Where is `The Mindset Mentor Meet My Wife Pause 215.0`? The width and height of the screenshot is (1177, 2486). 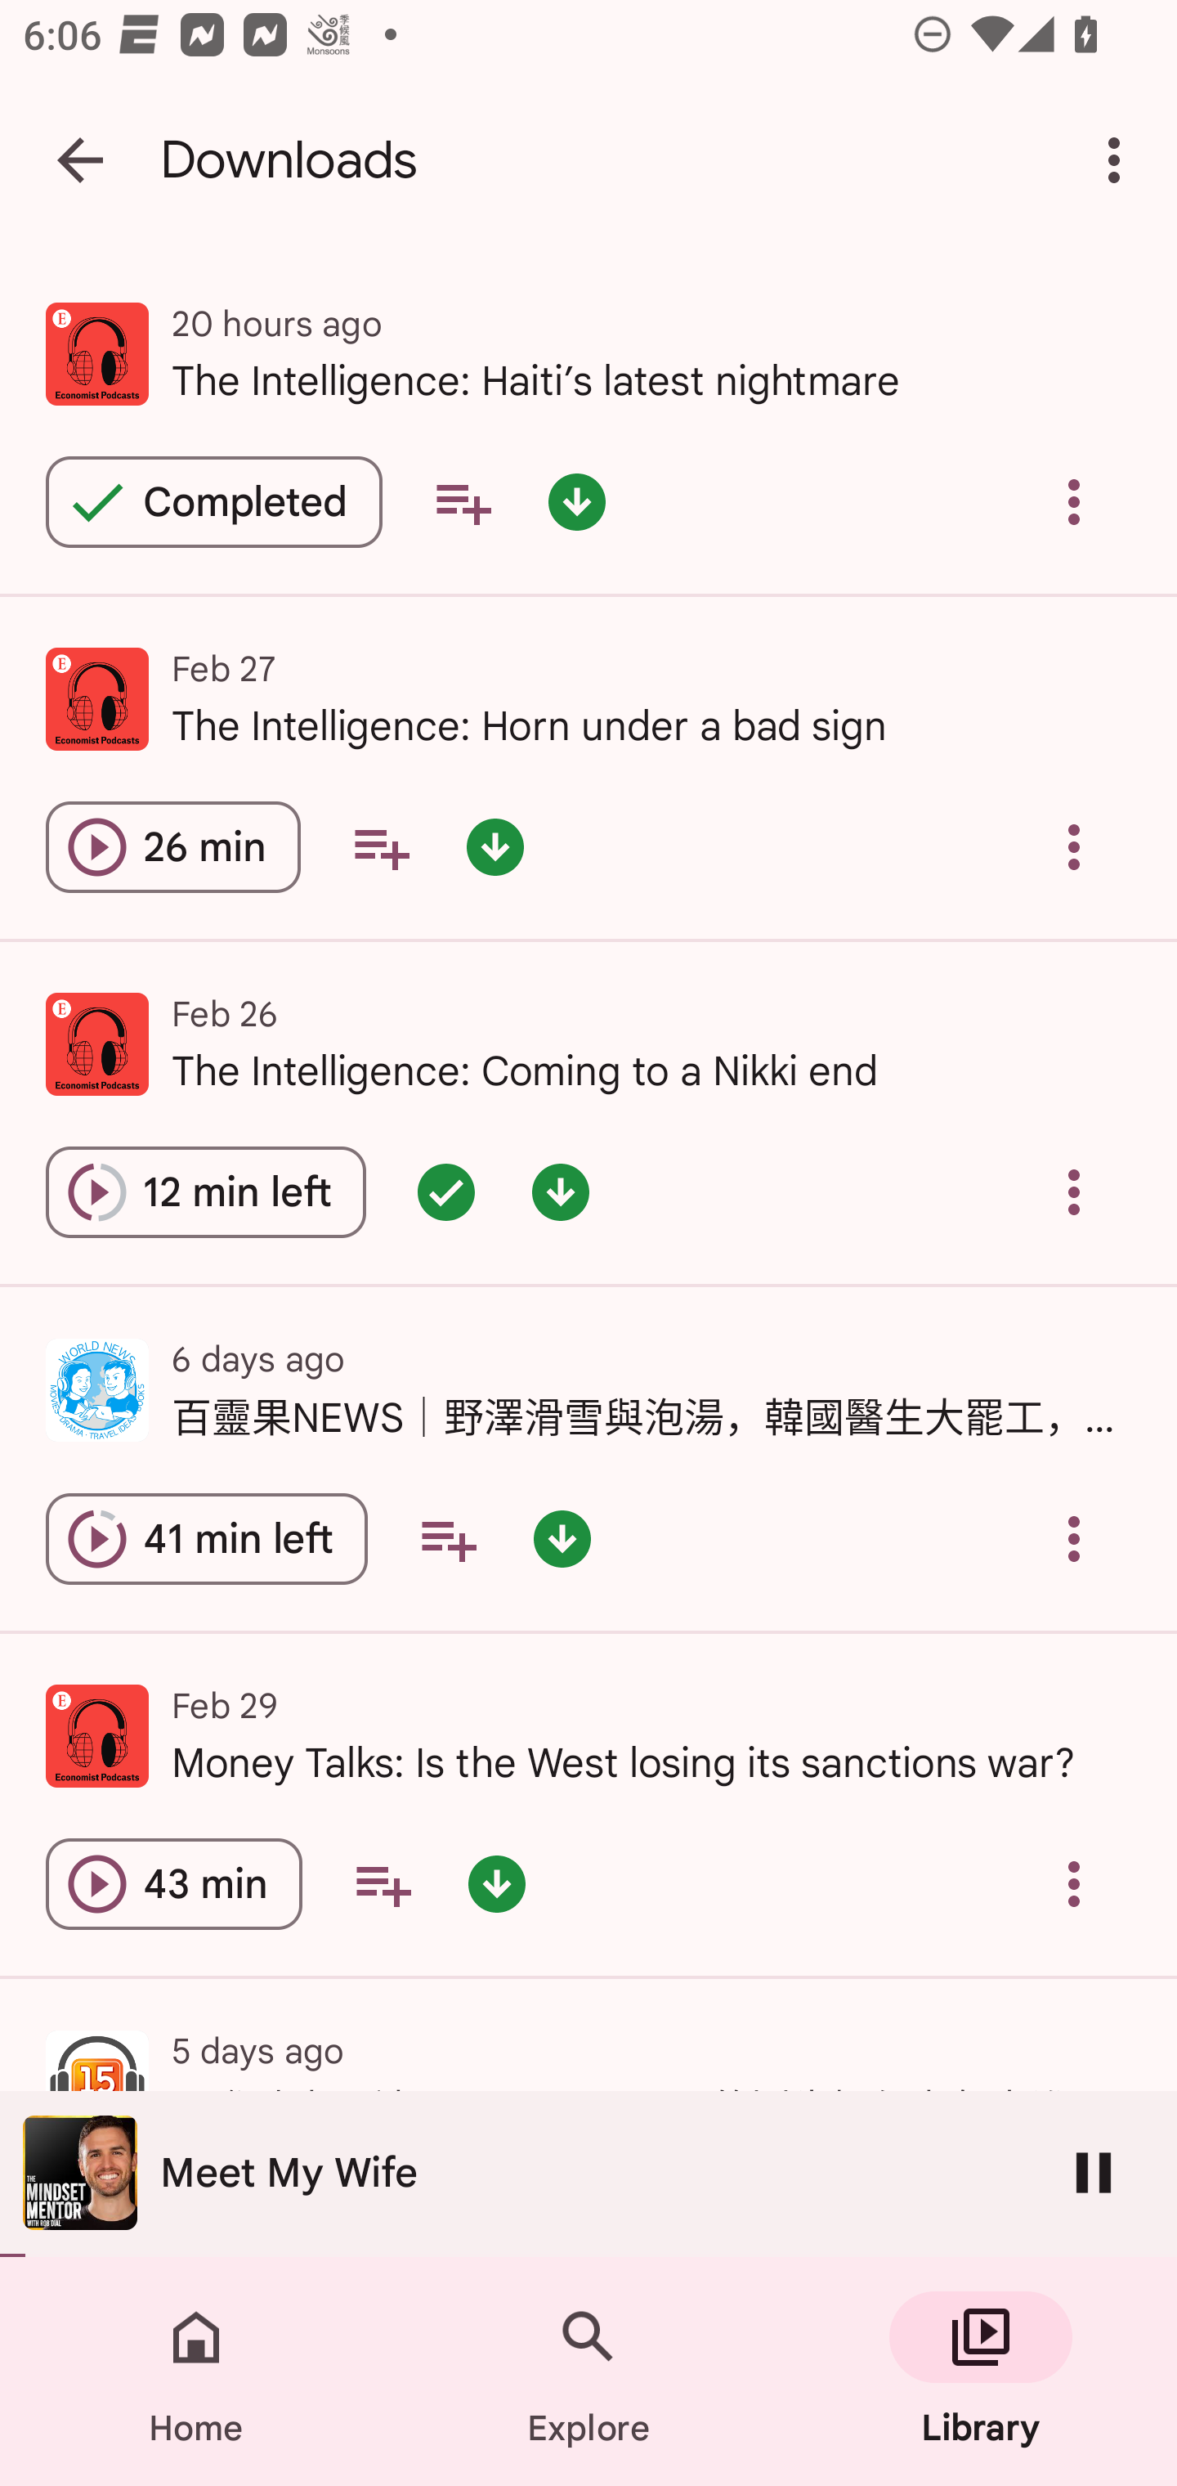
The Mindset Mentor Meet My Wife Pause 215.0 is located at coordinates (588, 2174).